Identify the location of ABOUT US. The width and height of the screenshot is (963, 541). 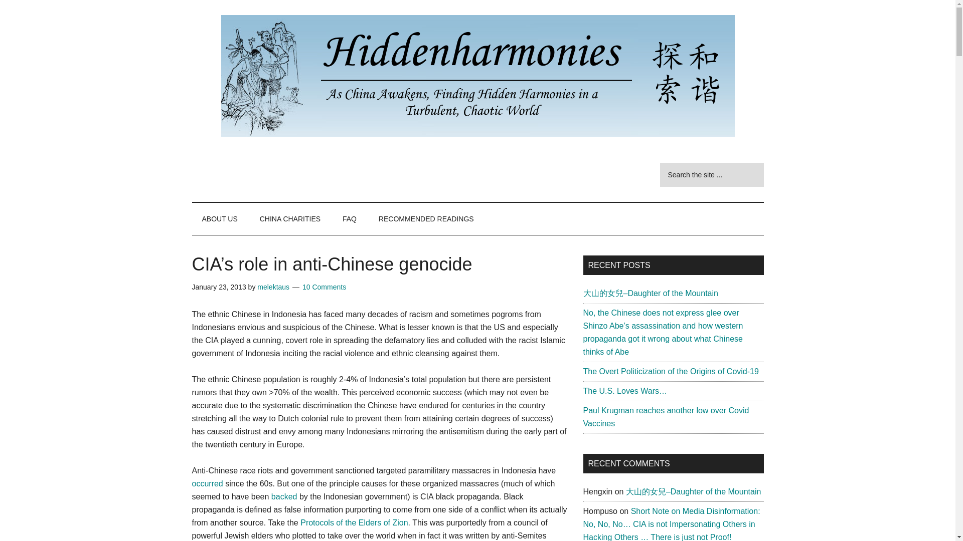
(220, 218).